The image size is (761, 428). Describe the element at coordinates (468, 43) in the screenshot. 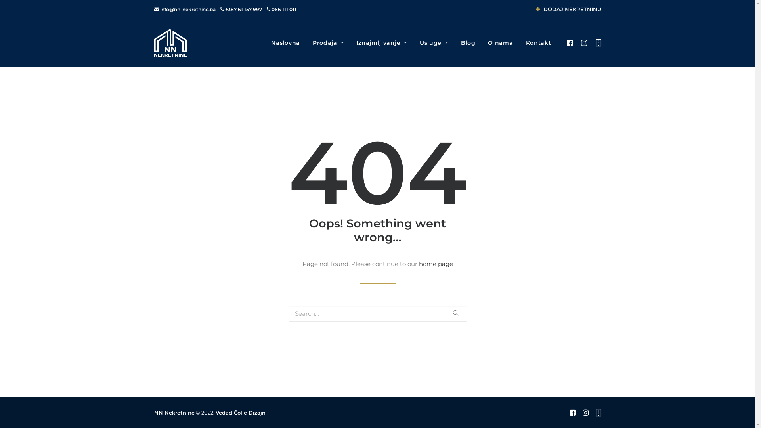

I see `Blog` at that location.